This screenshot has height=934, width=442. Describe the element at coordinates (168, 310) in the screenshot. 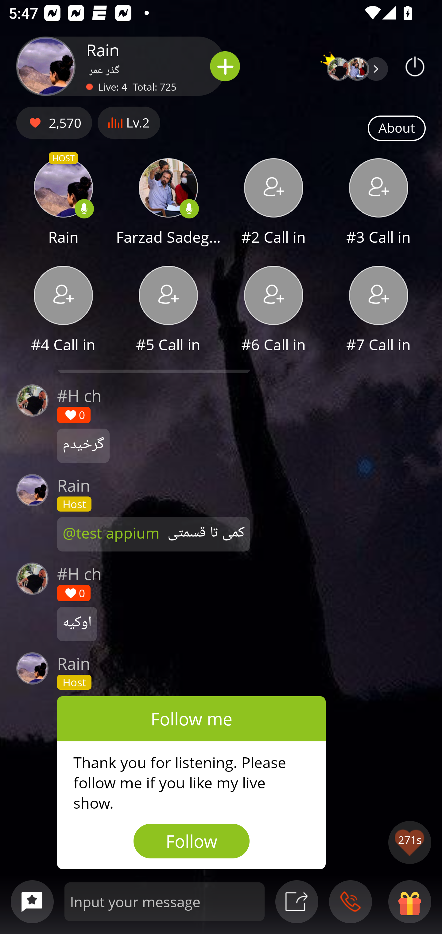

I see `#5 Call in` at that location.